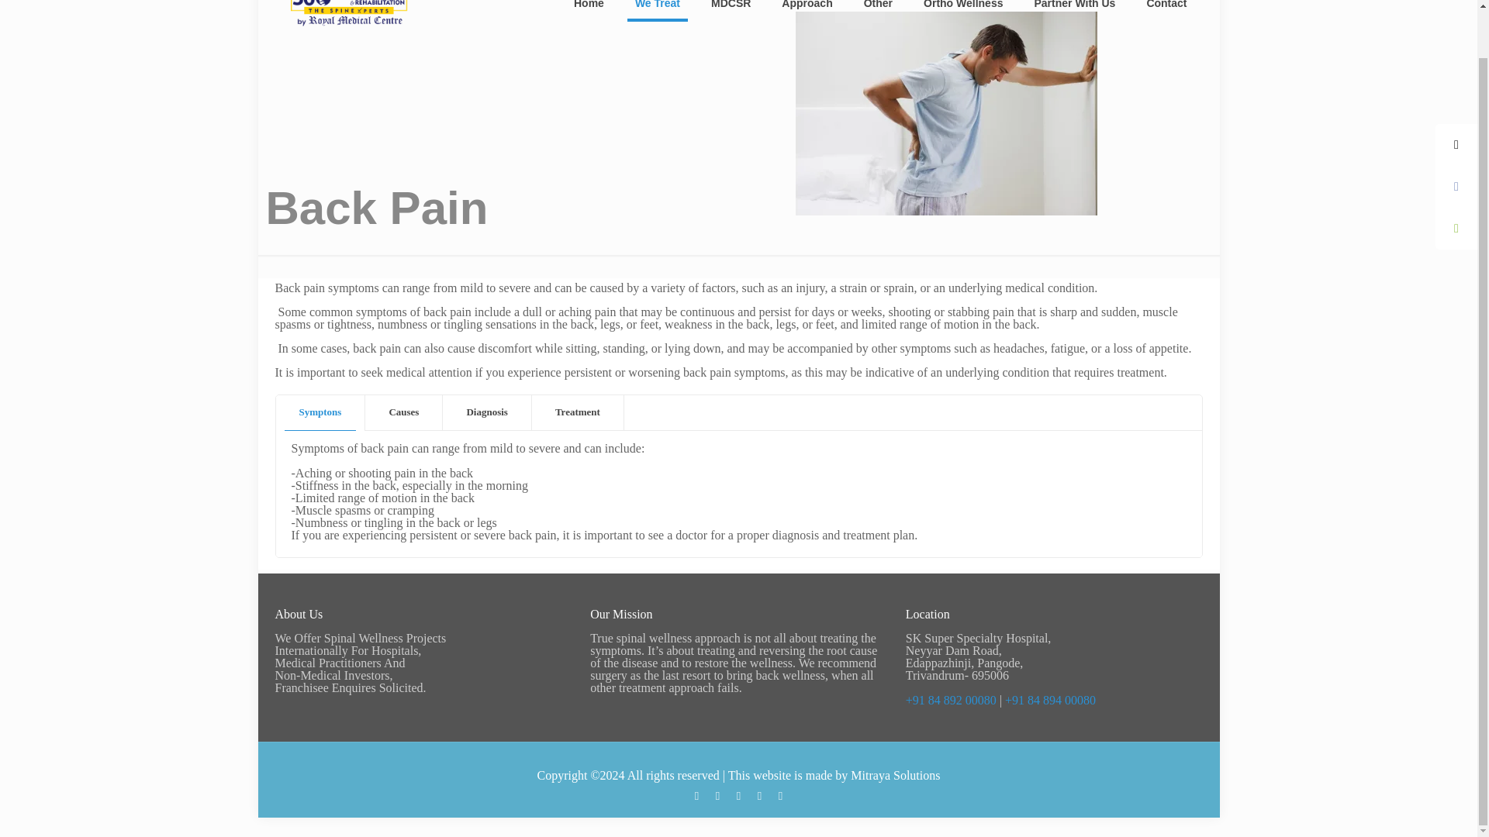  What do you see at coordinates (320, 412) in the screenshot?
I see `Symptons` at bounding box center [320, 412].